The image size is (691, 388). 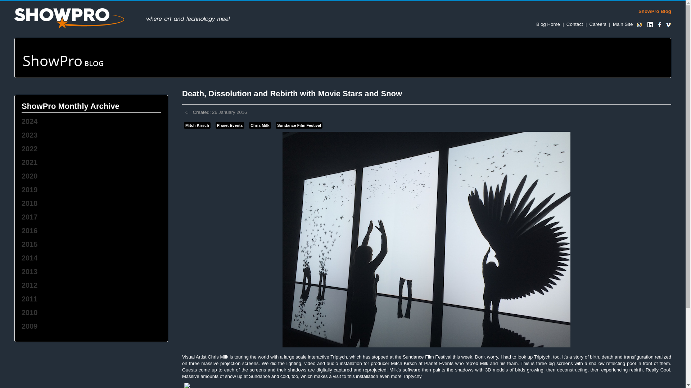 What do you see at coordinates (548, 24) in the screenshot?
I see `Blog Home` at bounding box center [548, 24].